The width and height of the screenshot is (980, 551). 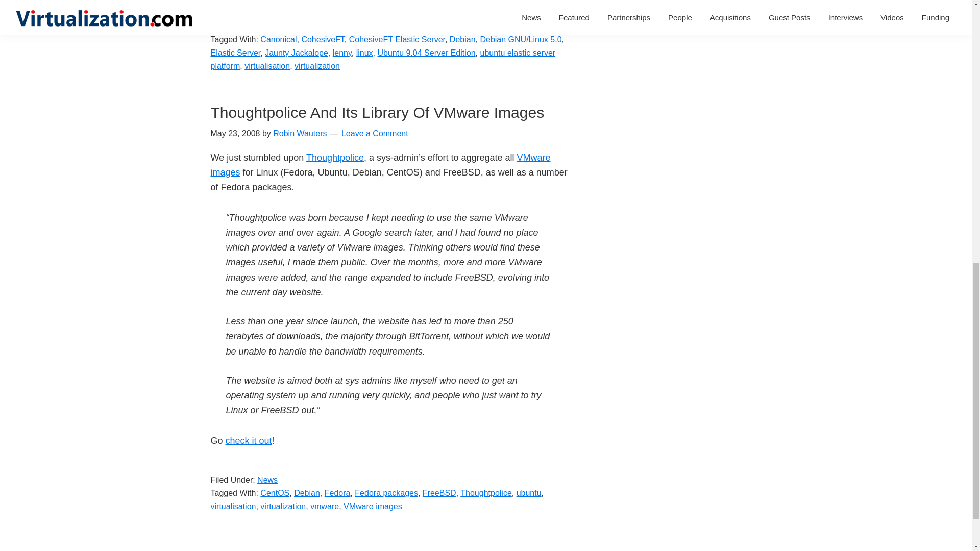 What do you see at coordinates (296, 53) in the screenshot?
I see `Jaunty Jackalope` at bounding box center [296, 53].